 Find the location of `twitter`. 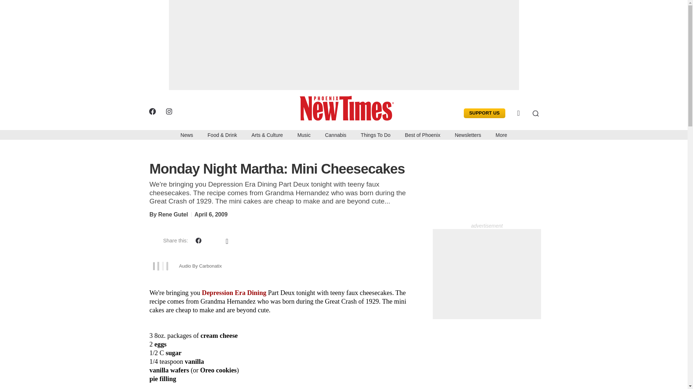

twitter is located at coordinates (185, 111).